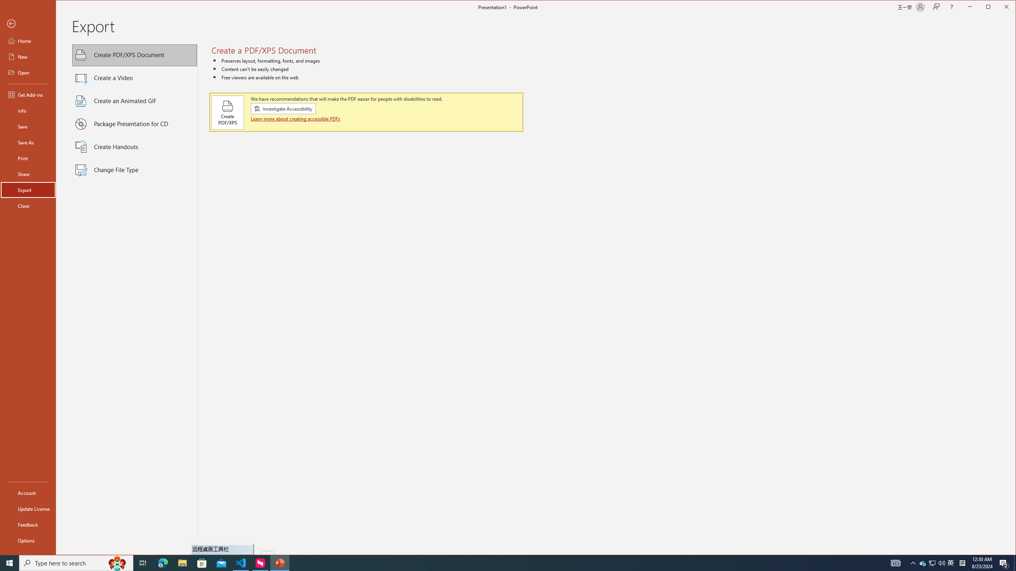 This screenshot has width=1016, height=571. I want to click on Microsoft Edge, so click(28, 111).